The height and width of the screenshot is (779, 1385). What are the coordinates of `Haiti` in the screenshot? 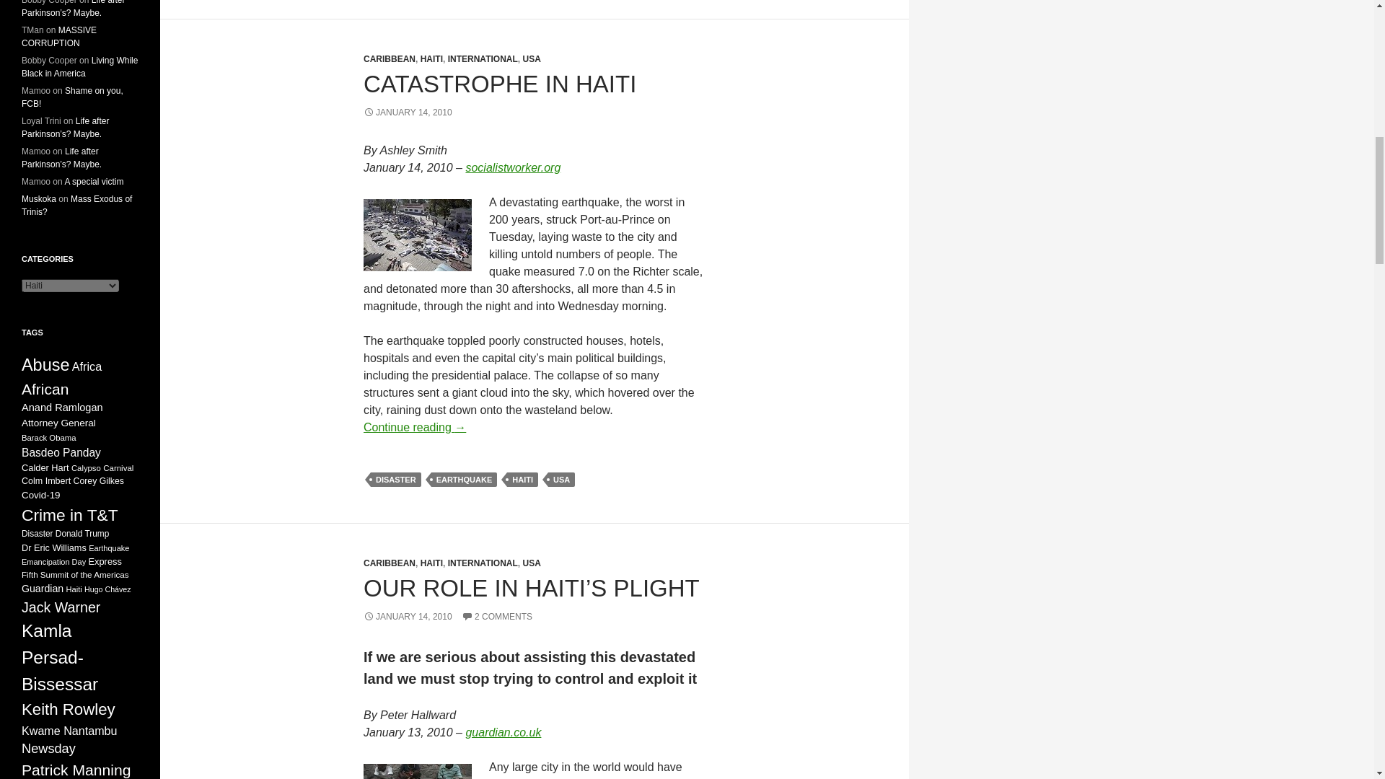 It's located at (417, 772).